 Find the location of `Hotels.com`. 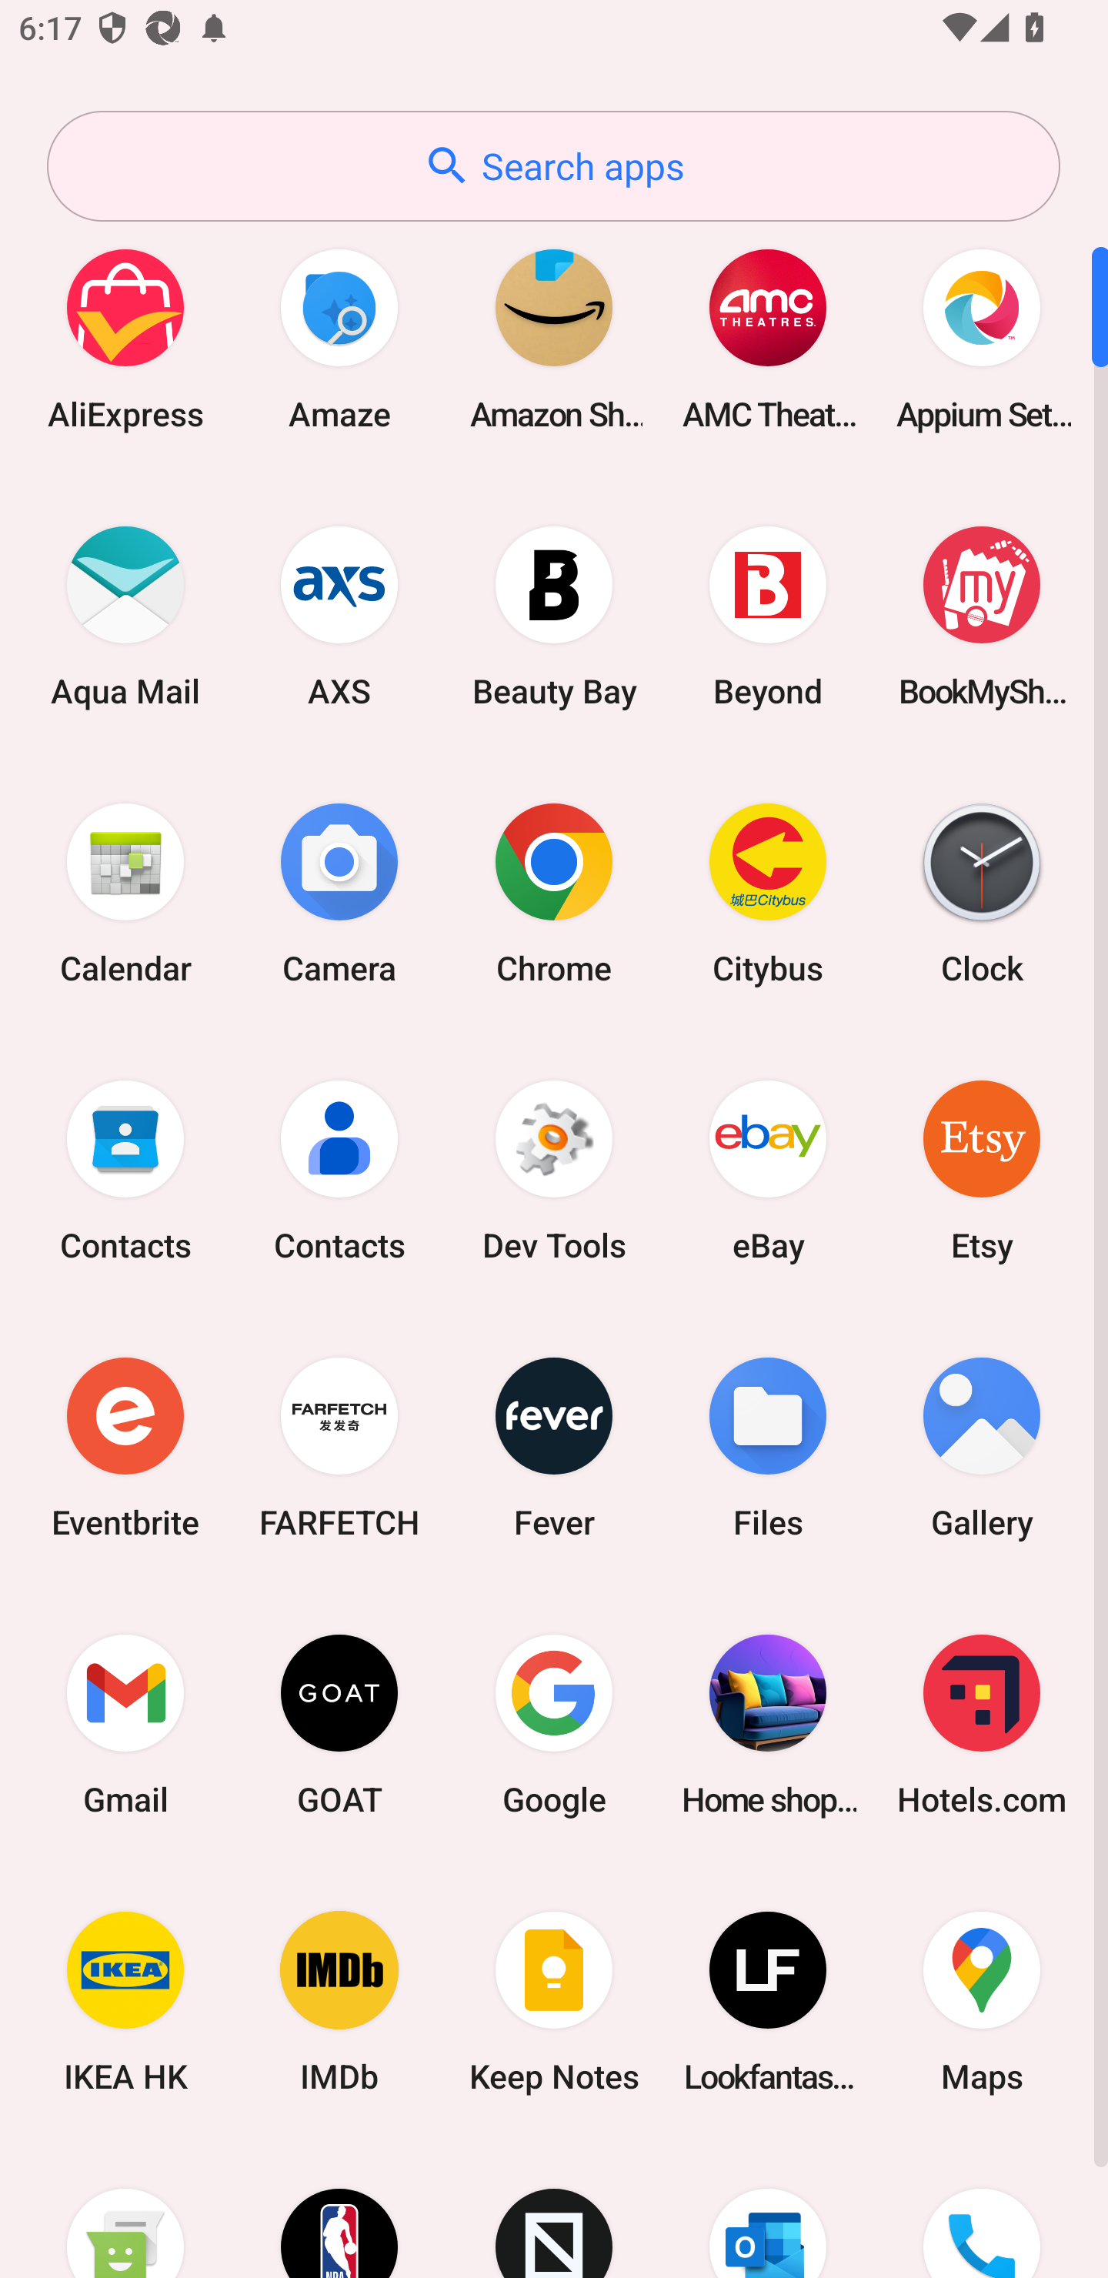

Hotels.com is located at coordinates (982, 1724).